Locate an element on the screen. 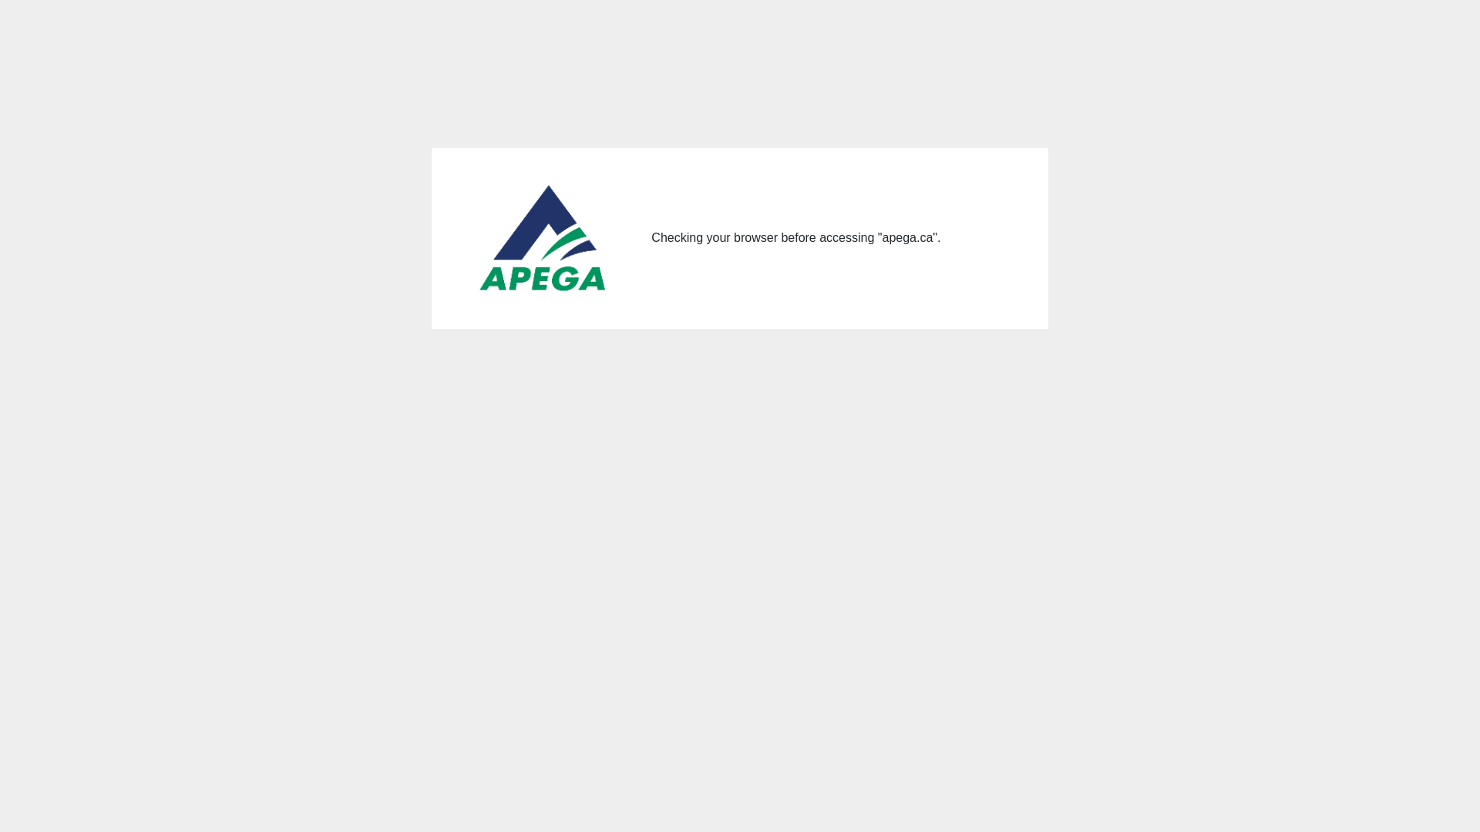 This screenshot has height=832, width=1480. APEGA is located at coordinates (544, 239).